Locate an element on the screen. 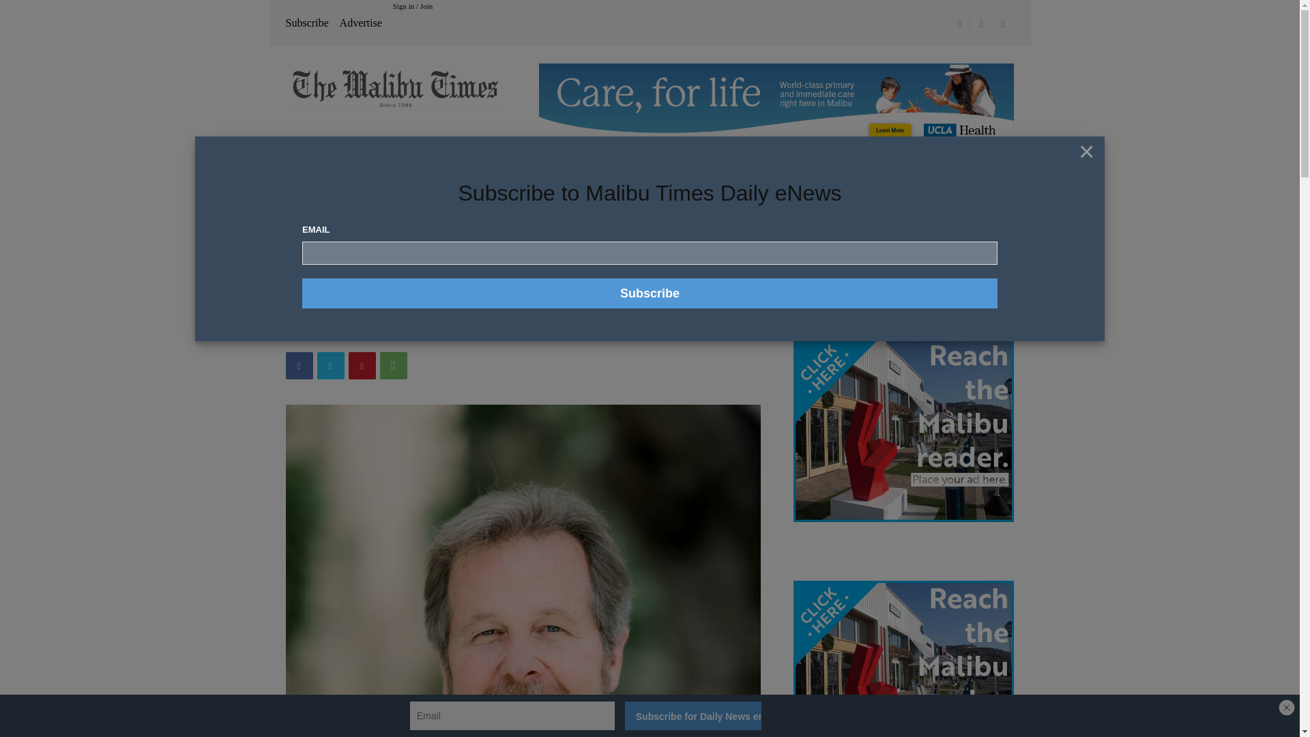  View all posts in Opinion is located at coordinates (334, 255).